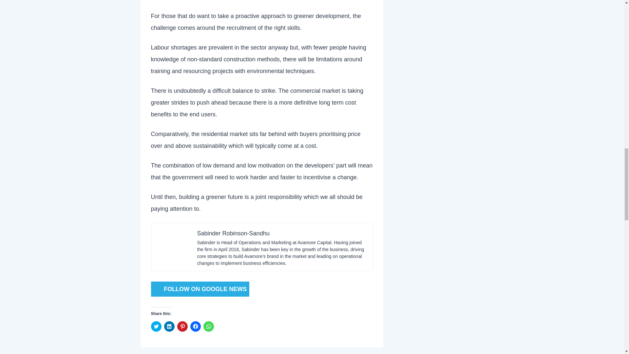 This screenshot has width=629, height=354. I want to click on Click to share on Twitter, so click(156, 326).